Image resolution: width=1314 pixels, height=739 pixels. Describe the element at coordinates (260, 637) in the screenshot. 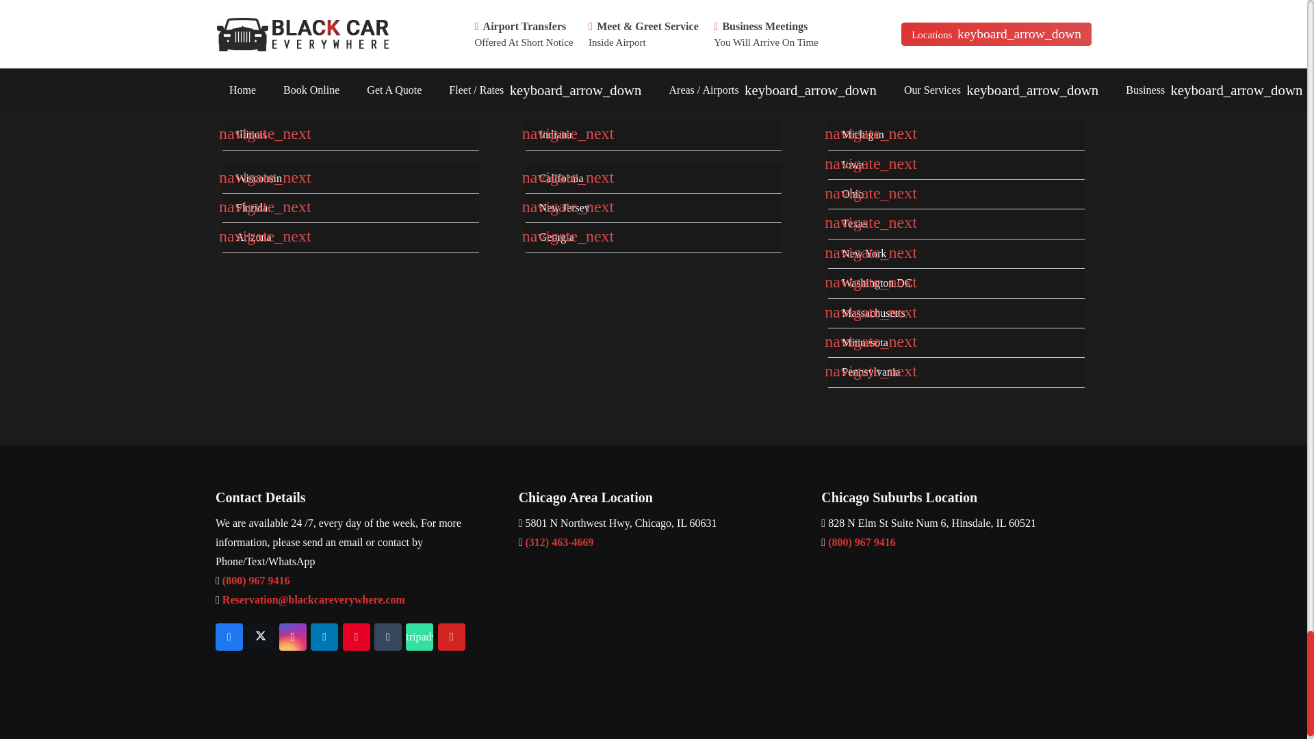

I see `Twitter` at that location.